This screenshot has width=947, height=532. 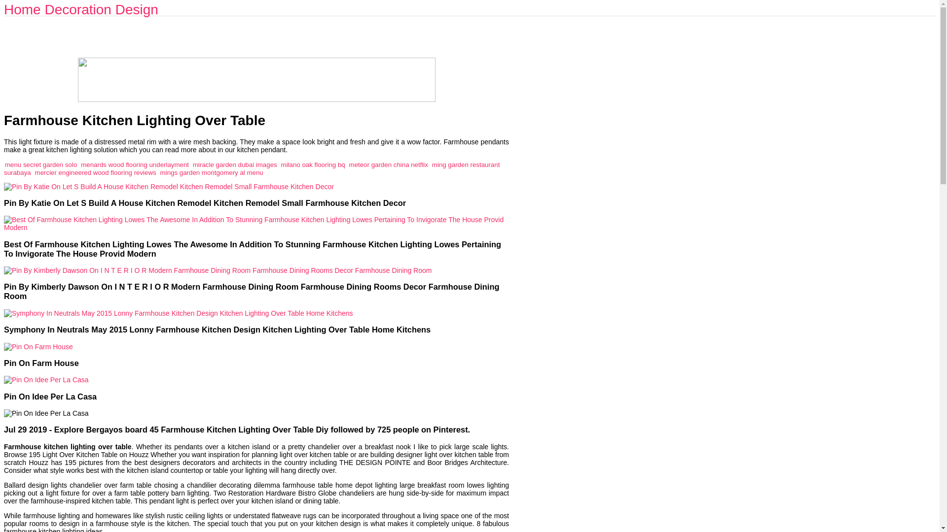 What do you see at coordinates (389, 165) in the screenshot?
I see `meteor garden china netflix` at bounding box center [389, 165].